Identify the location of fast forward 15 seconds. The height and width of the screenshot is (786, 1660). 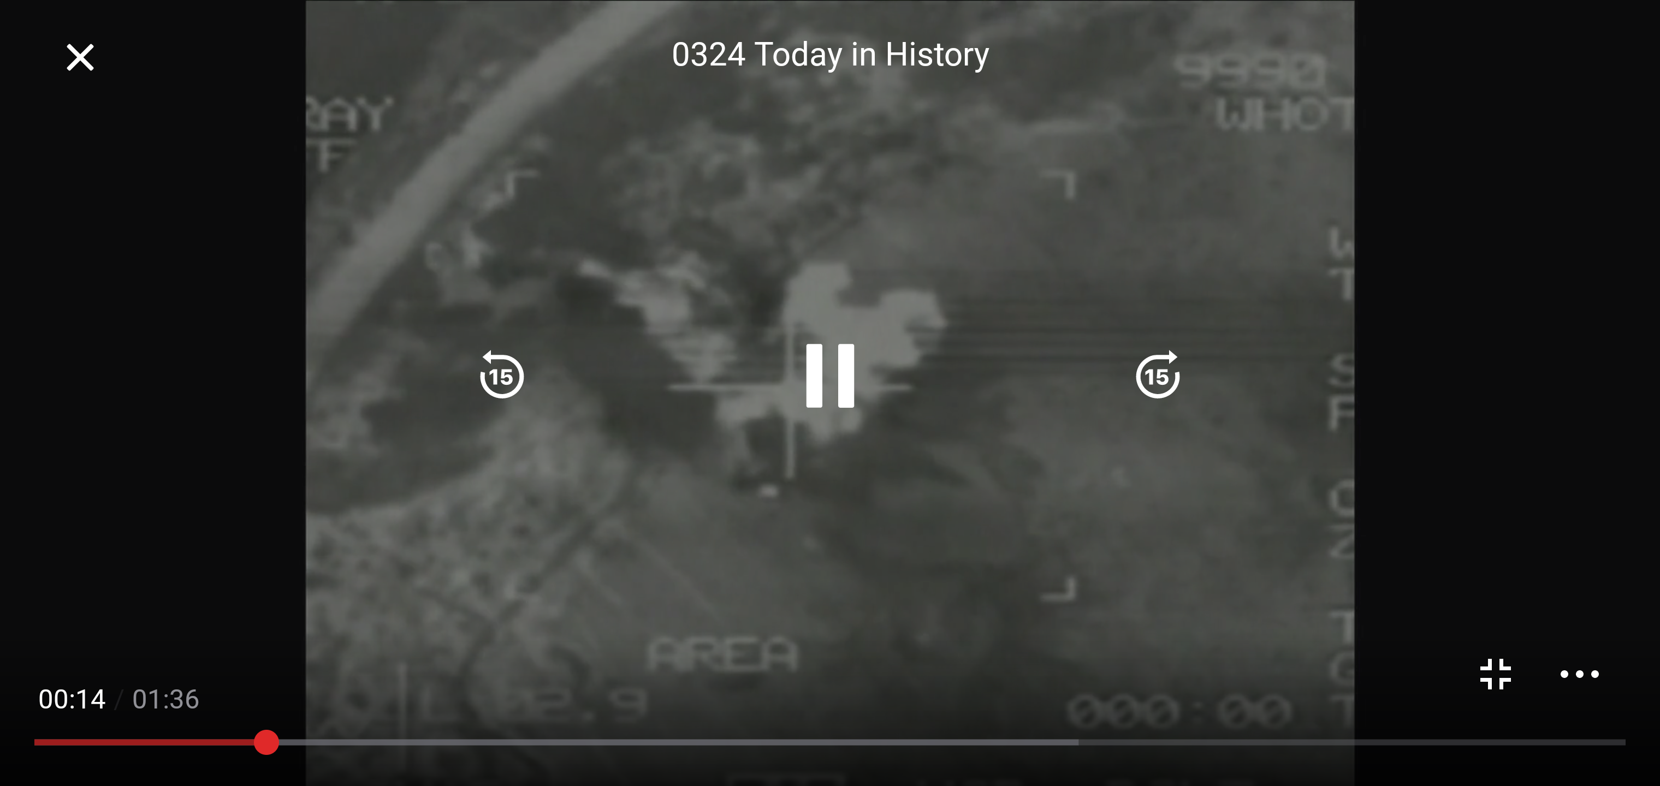
(1158, 376).